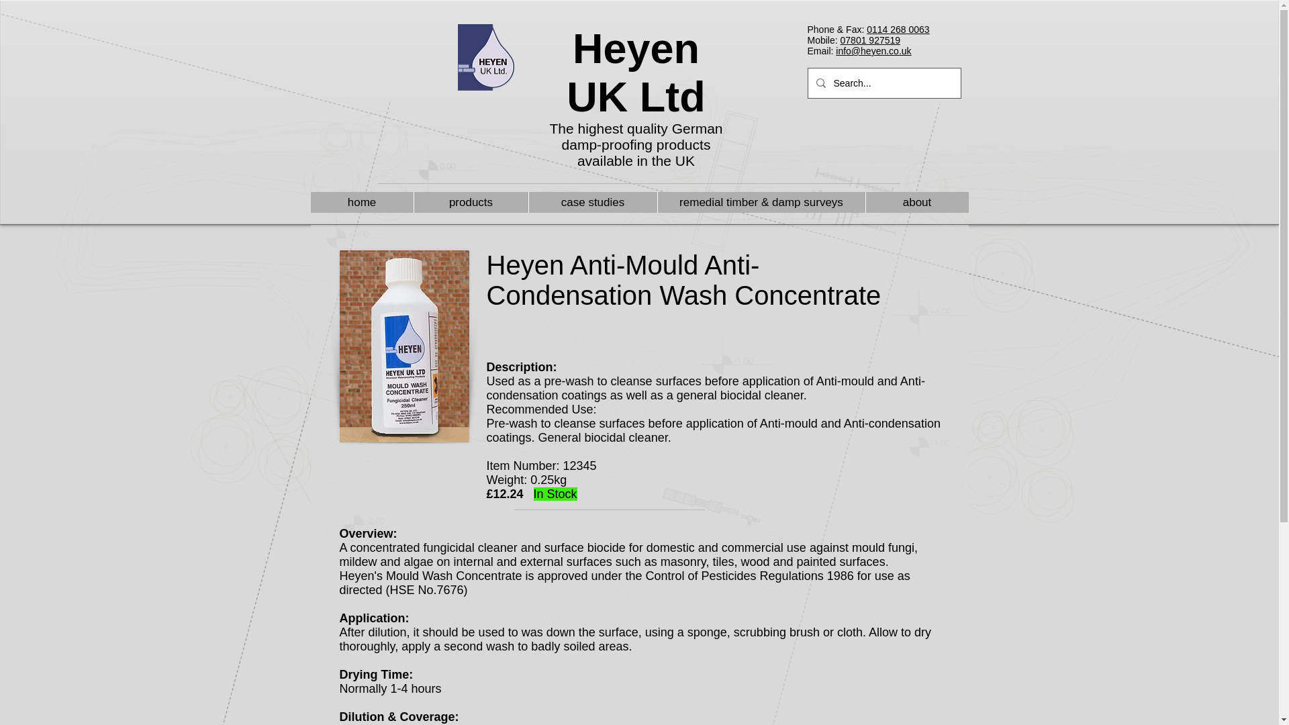 The image size is (1289, 725). Describe the element at coordinates (636, 72) in the screenshot. I see `Heyen UK Ltd` at that location.